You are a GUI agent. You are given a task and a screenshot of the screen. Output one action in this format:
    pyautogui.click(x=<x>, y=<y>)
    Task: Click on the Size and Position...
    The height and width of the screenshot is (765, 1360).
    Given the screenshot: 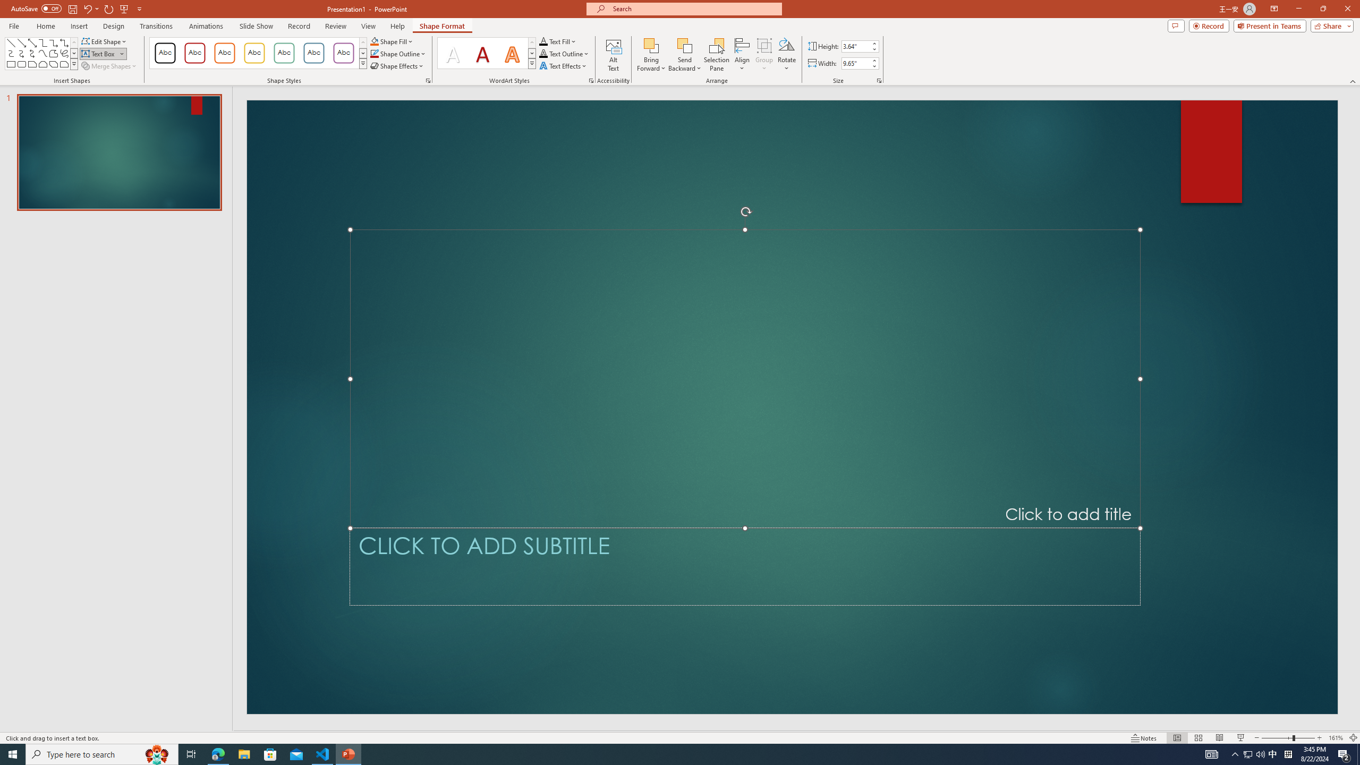 What is the action you would take?
    pyautogui.click(x=879, y=81)
    